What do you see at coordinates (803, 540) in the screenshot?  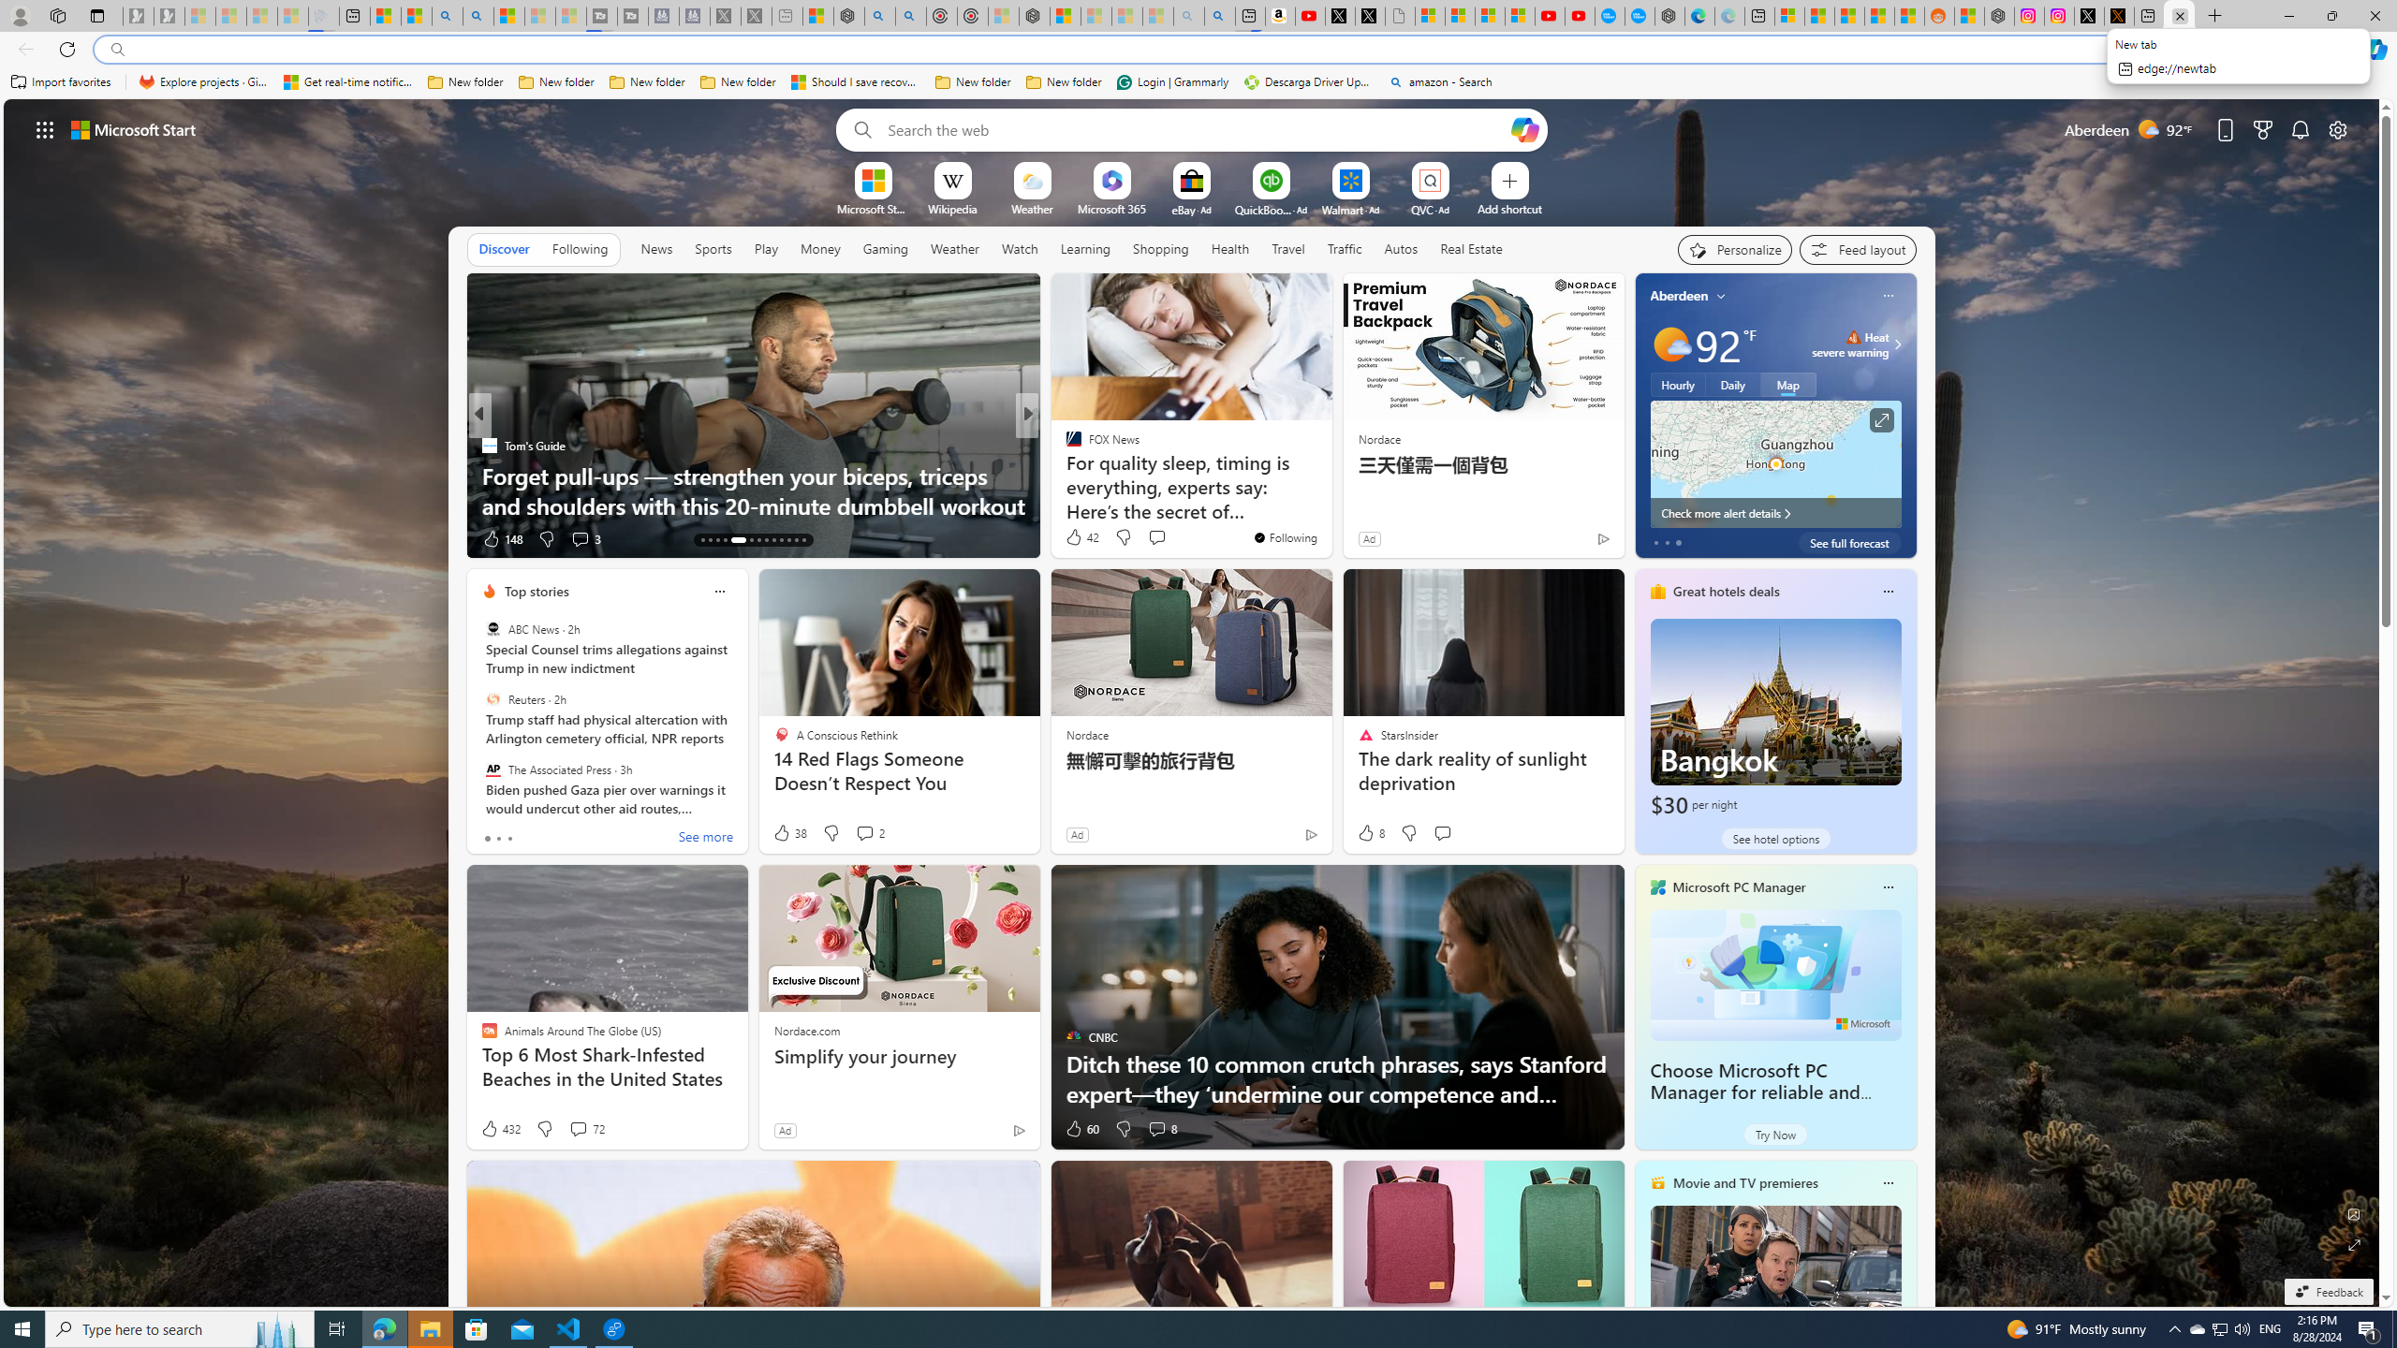 I see `AutomationID: tab-25` at bounding box center [803, 540].